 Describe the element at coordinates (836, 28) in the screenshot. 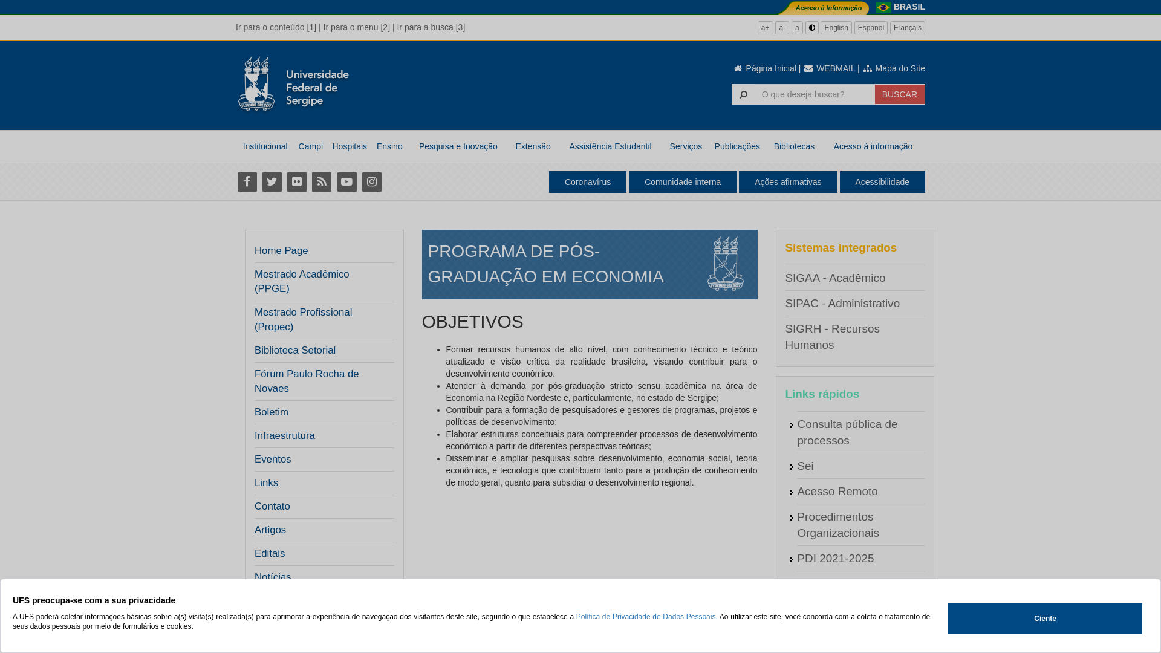

I see `English` at that location.